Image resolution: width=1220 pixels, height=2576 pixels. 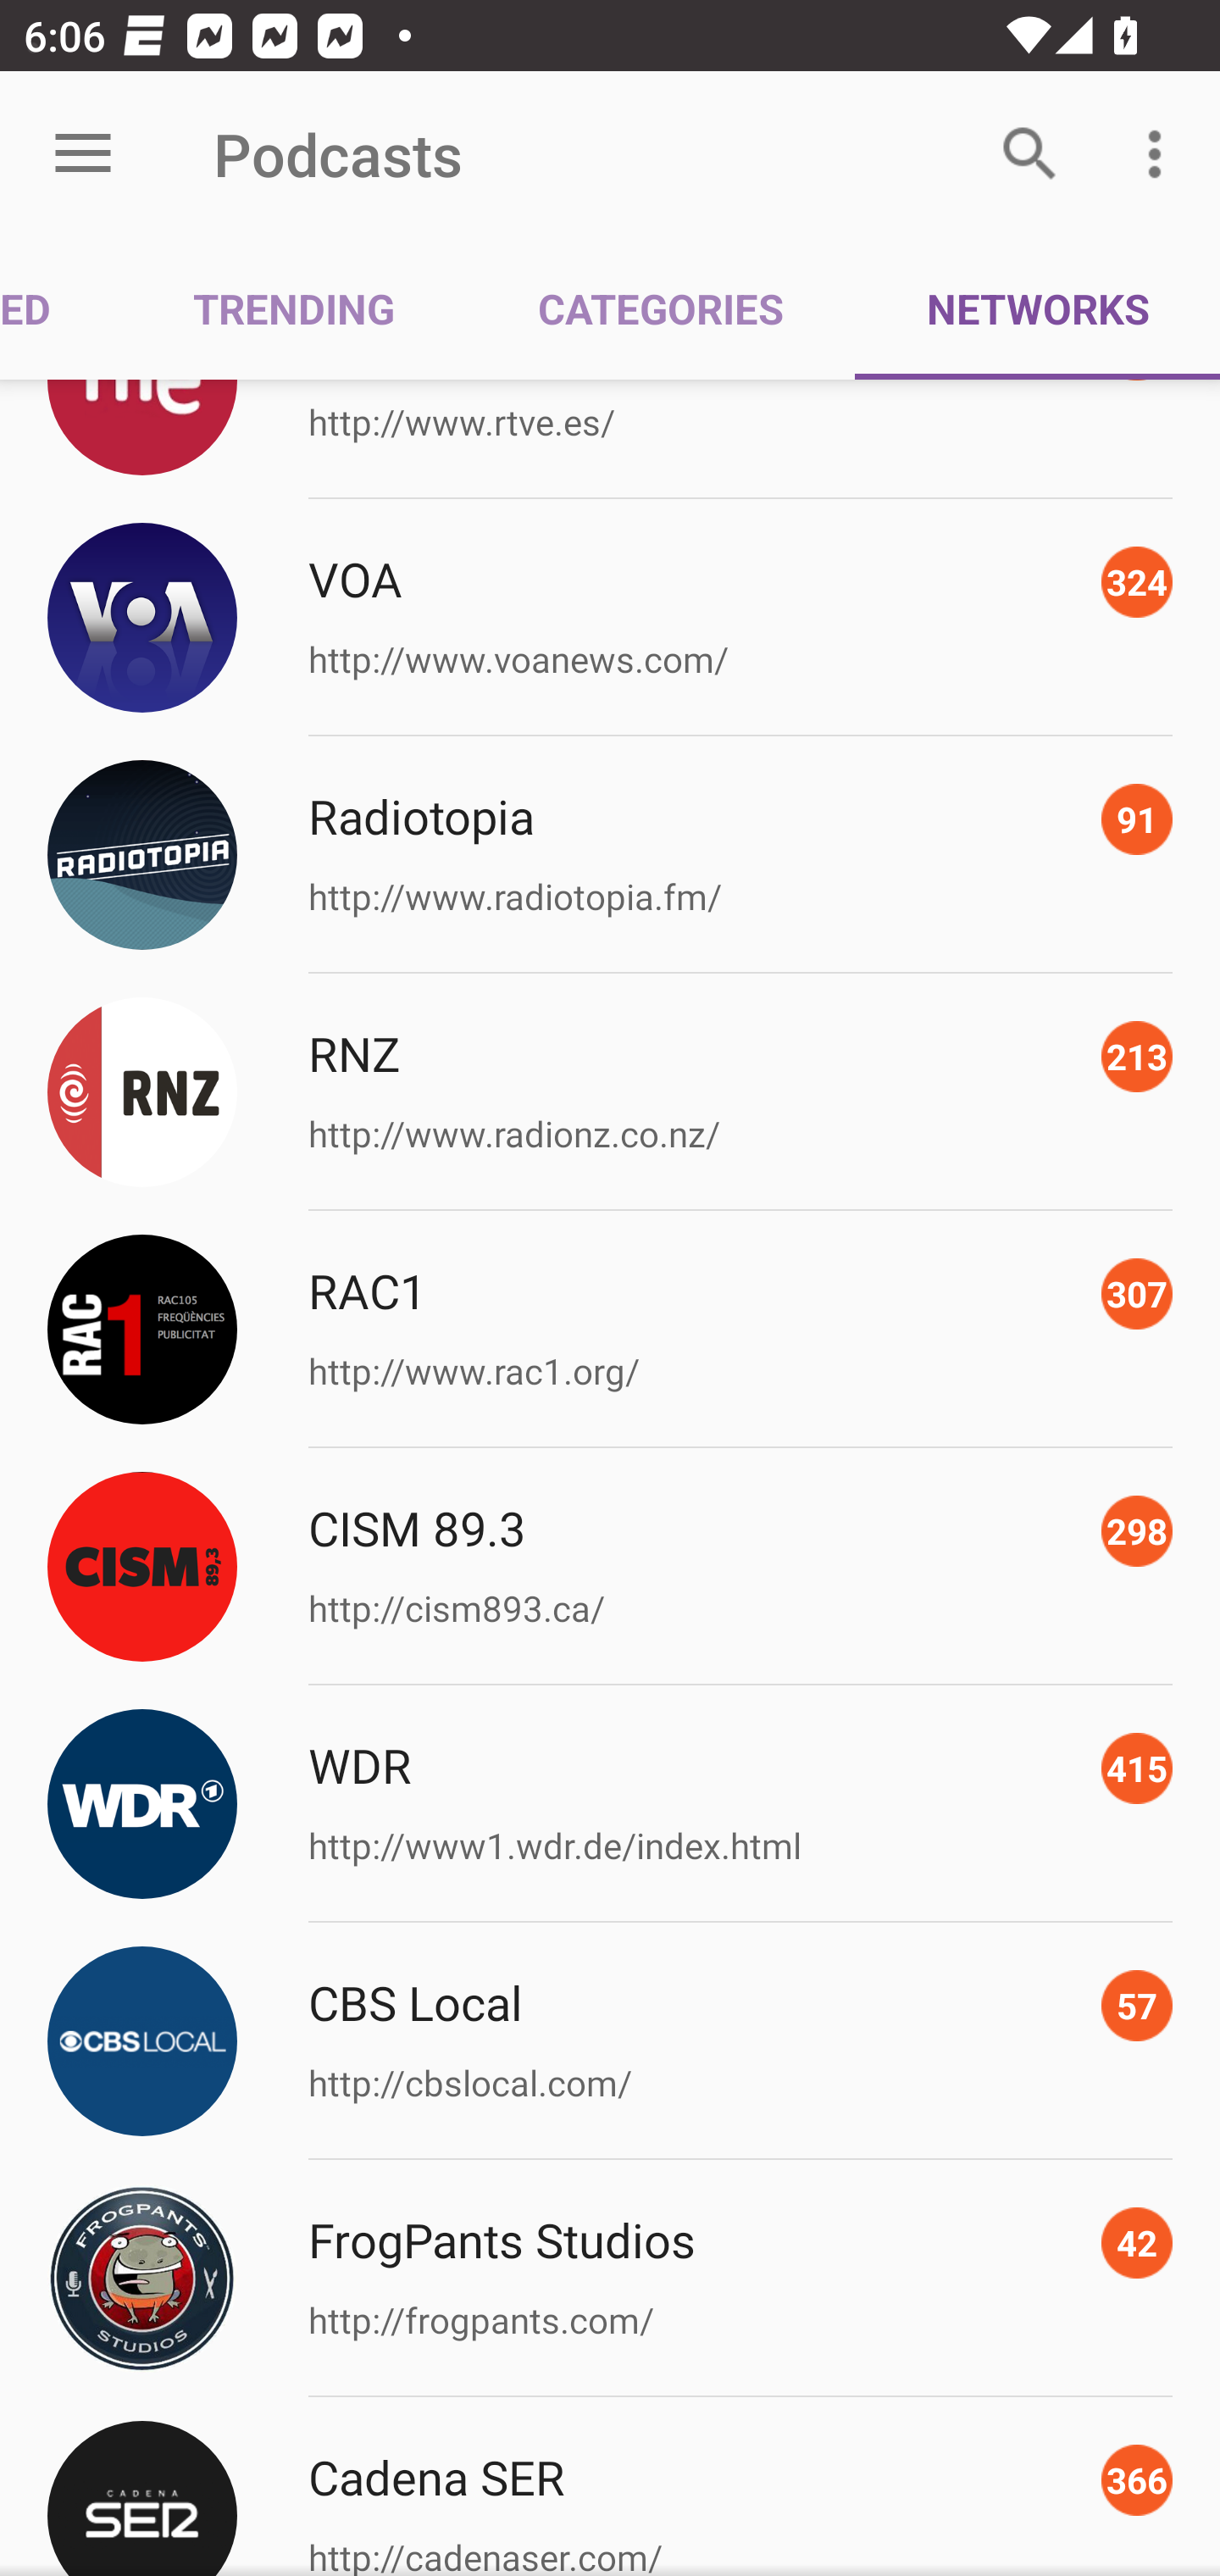 I want to click on Open menu, so click(x=83, y=154).